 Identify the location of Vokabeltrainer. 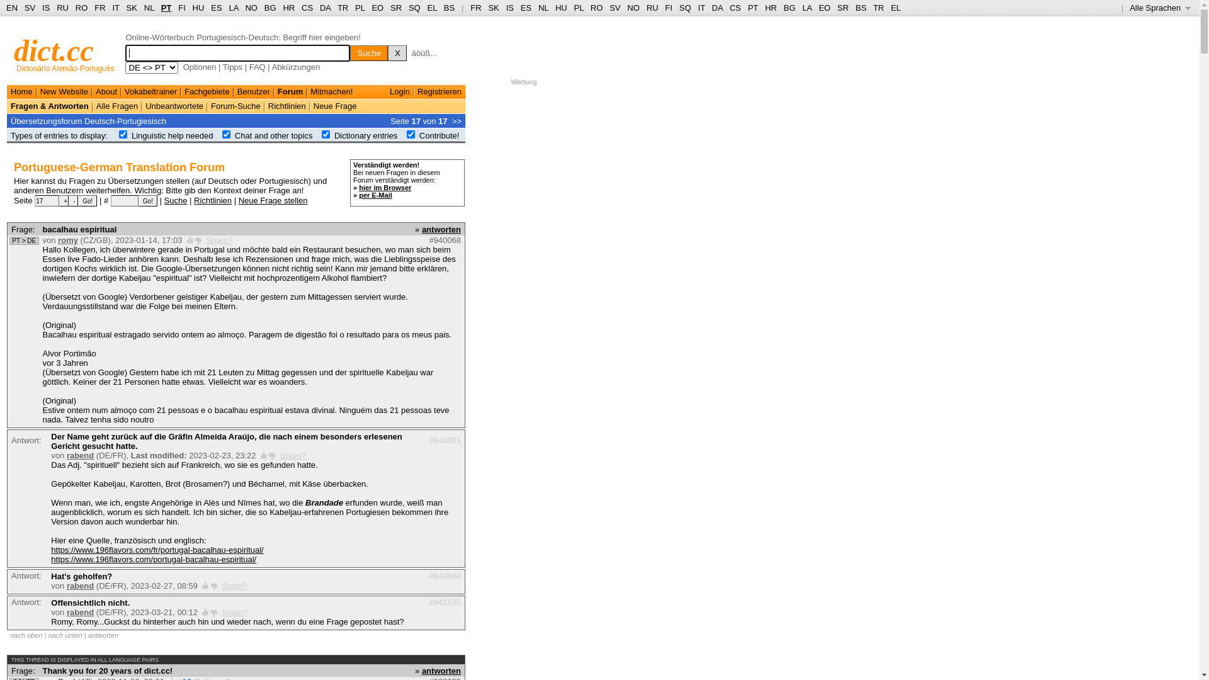
(151, 92).